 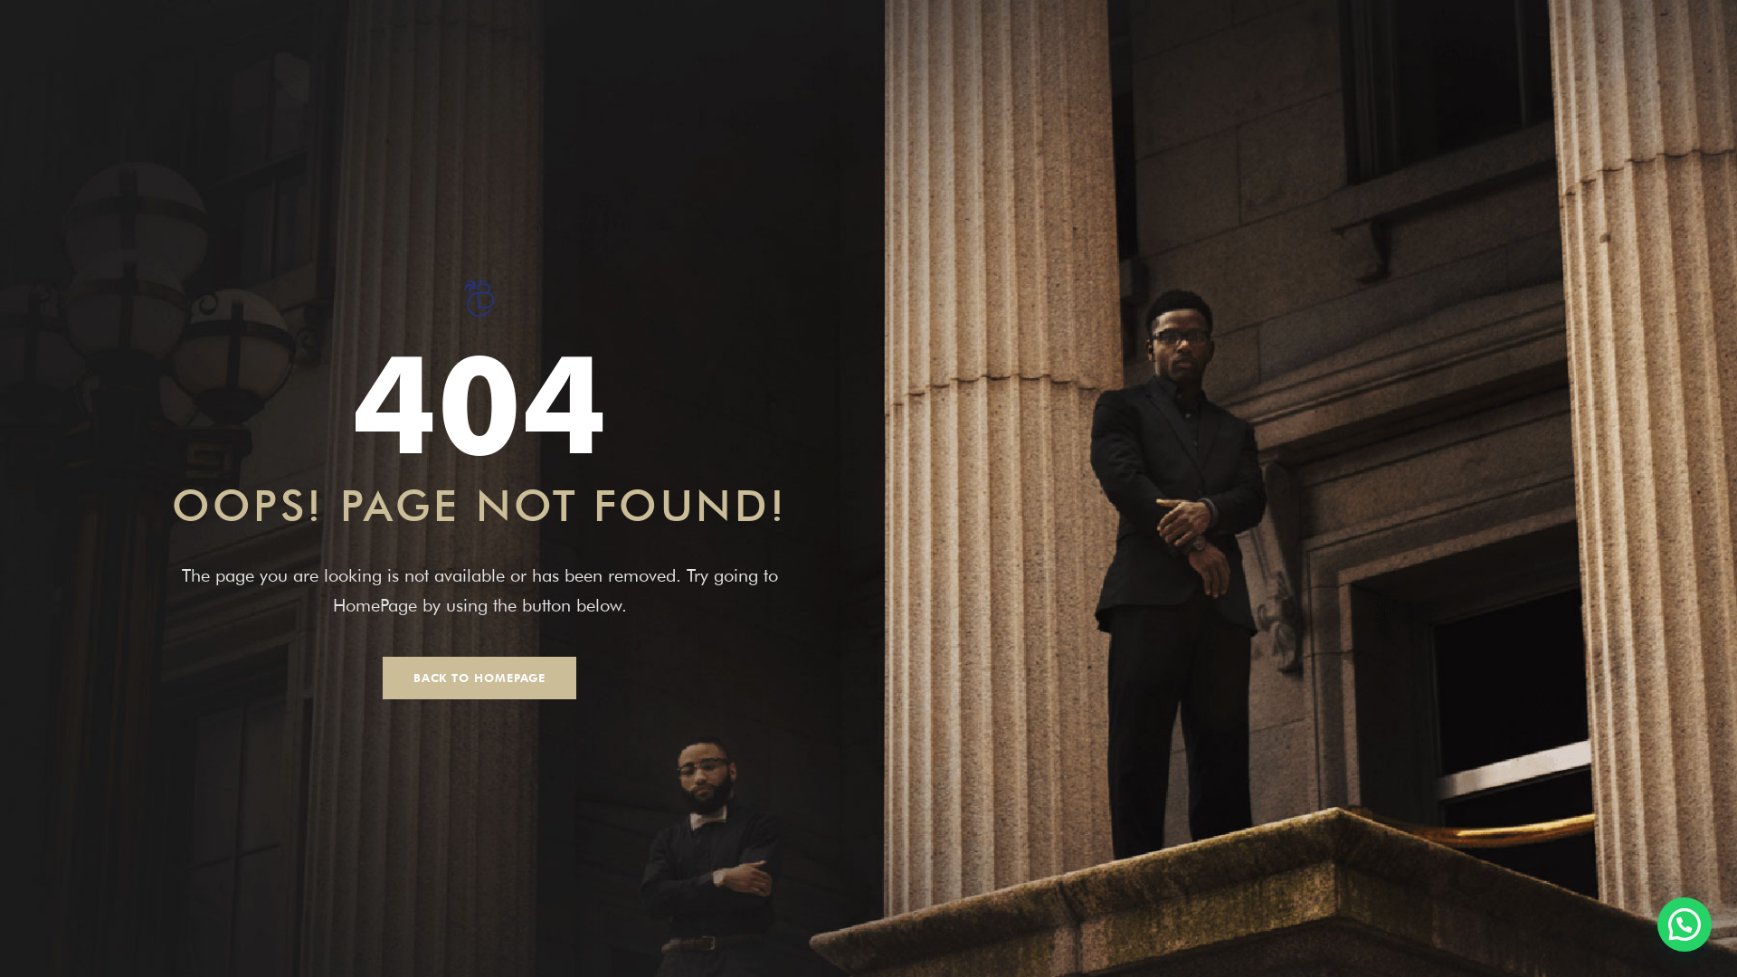 What do you see at coordinates (479, 678) in the screenshot?
I see `BACK TO HOMEPAGE` at bounding box center [479, 678].